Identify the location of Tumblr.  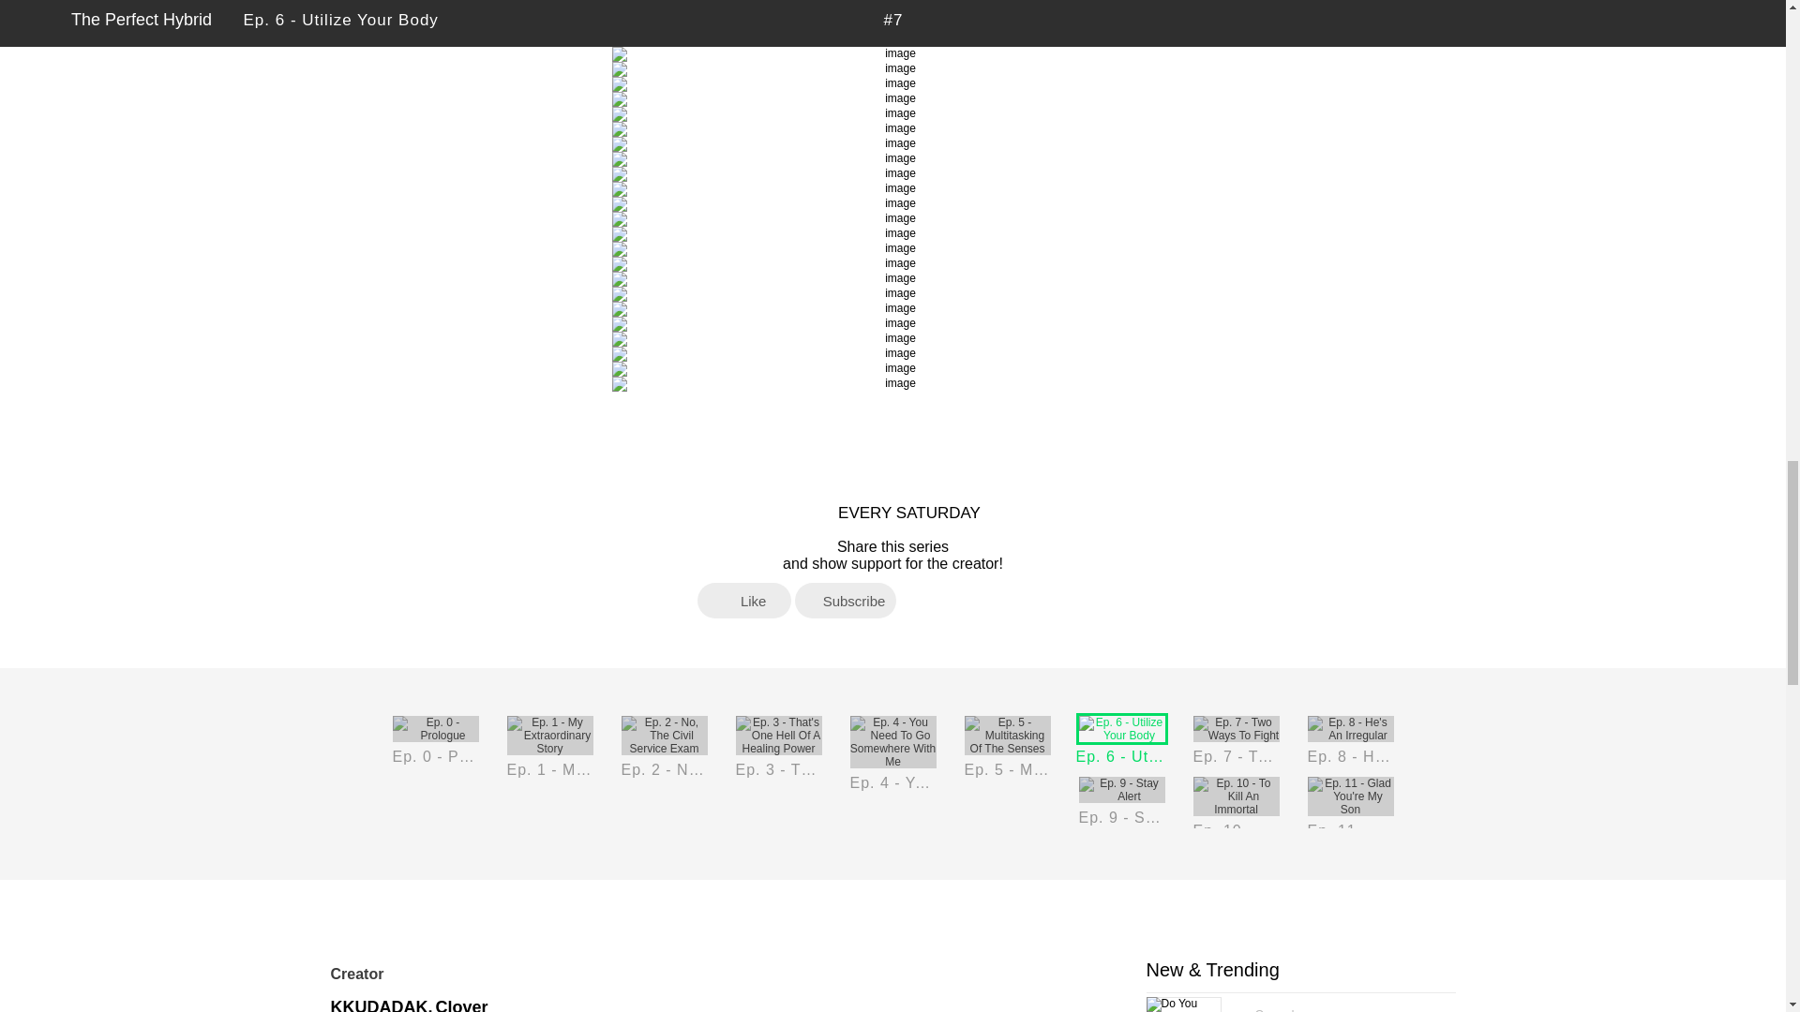
(994, 600).